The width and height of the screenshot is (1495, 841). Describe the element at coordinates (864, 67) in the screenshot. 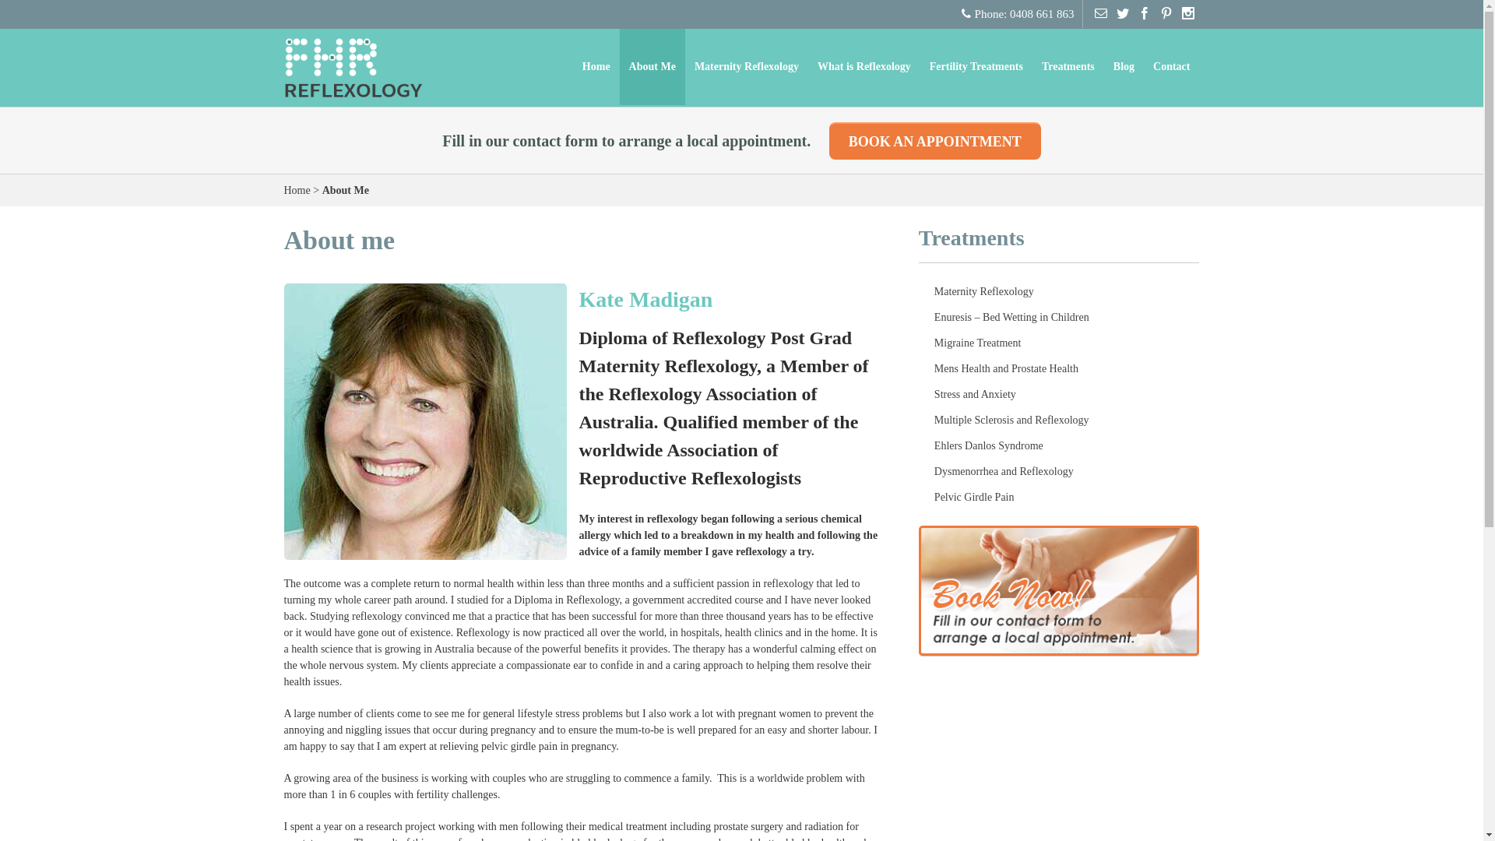

I see `What is Reflexology` at that location.